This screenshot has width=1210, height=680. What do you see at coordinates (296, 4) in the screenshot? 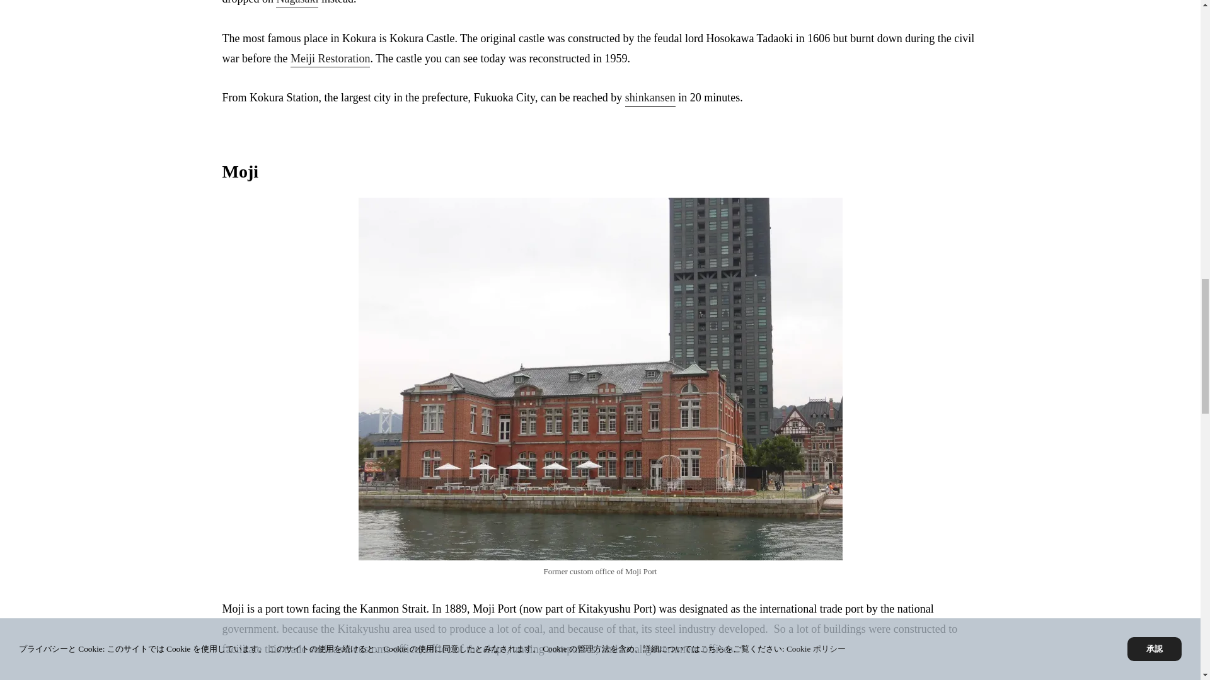
I see `Nagasaki` at bounding box center [296, 4].